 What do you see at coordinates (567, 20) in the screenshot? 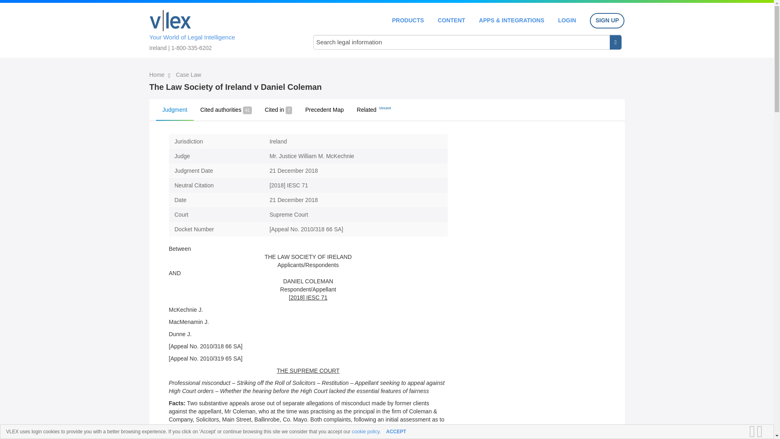
I see `LOGIN` at bounding box center [567, 20].